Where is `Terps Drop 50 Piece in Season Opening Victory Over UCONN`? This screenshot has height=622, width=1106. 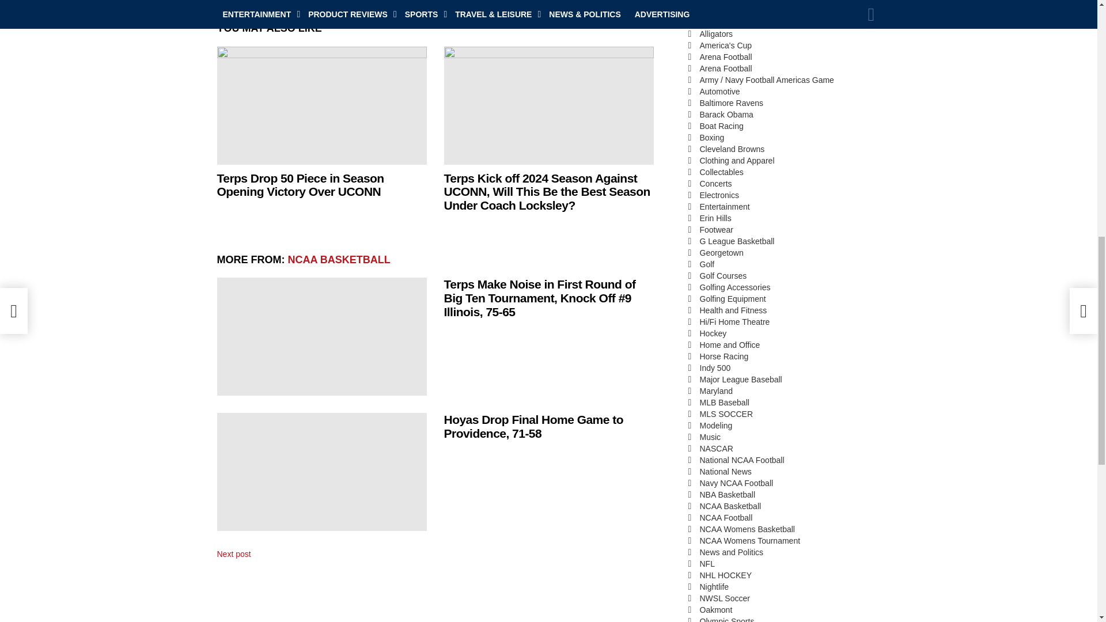 Terps Drop 50 Piece in Season Opening Victory Over UCONN is located at coordinates (321, 106).